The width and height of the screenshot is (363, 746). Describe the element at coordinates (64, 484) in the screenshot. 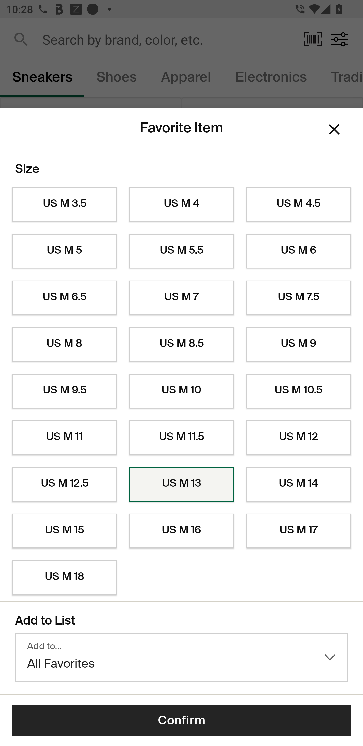

I see `US M 12.5` at that location.